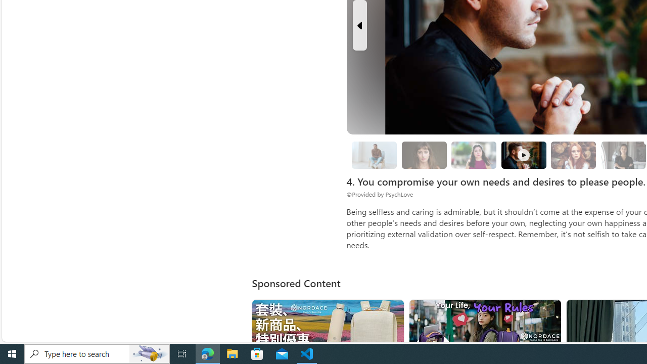 This screenshot has width=647, height=364. Describe the element at coordinates (474, 155) in the screenshot. I see `4. You can name and understand your feelings.` at that location.